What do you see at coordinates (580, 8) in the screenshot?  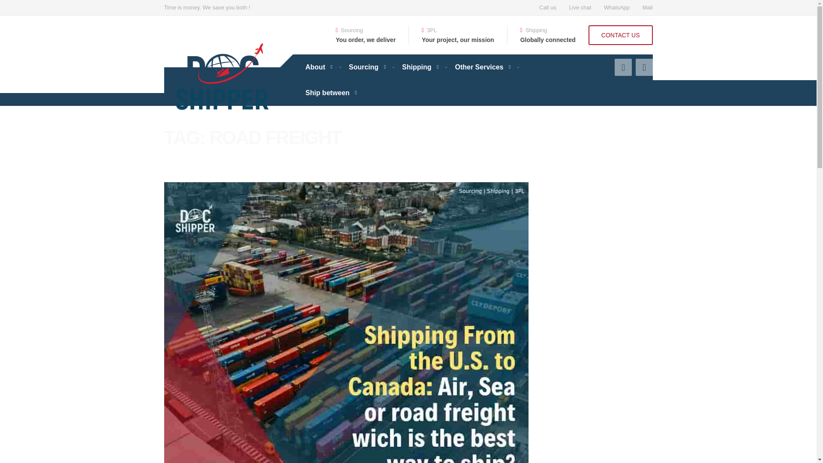 I see `Live chat` at bounding box center [580, 8].